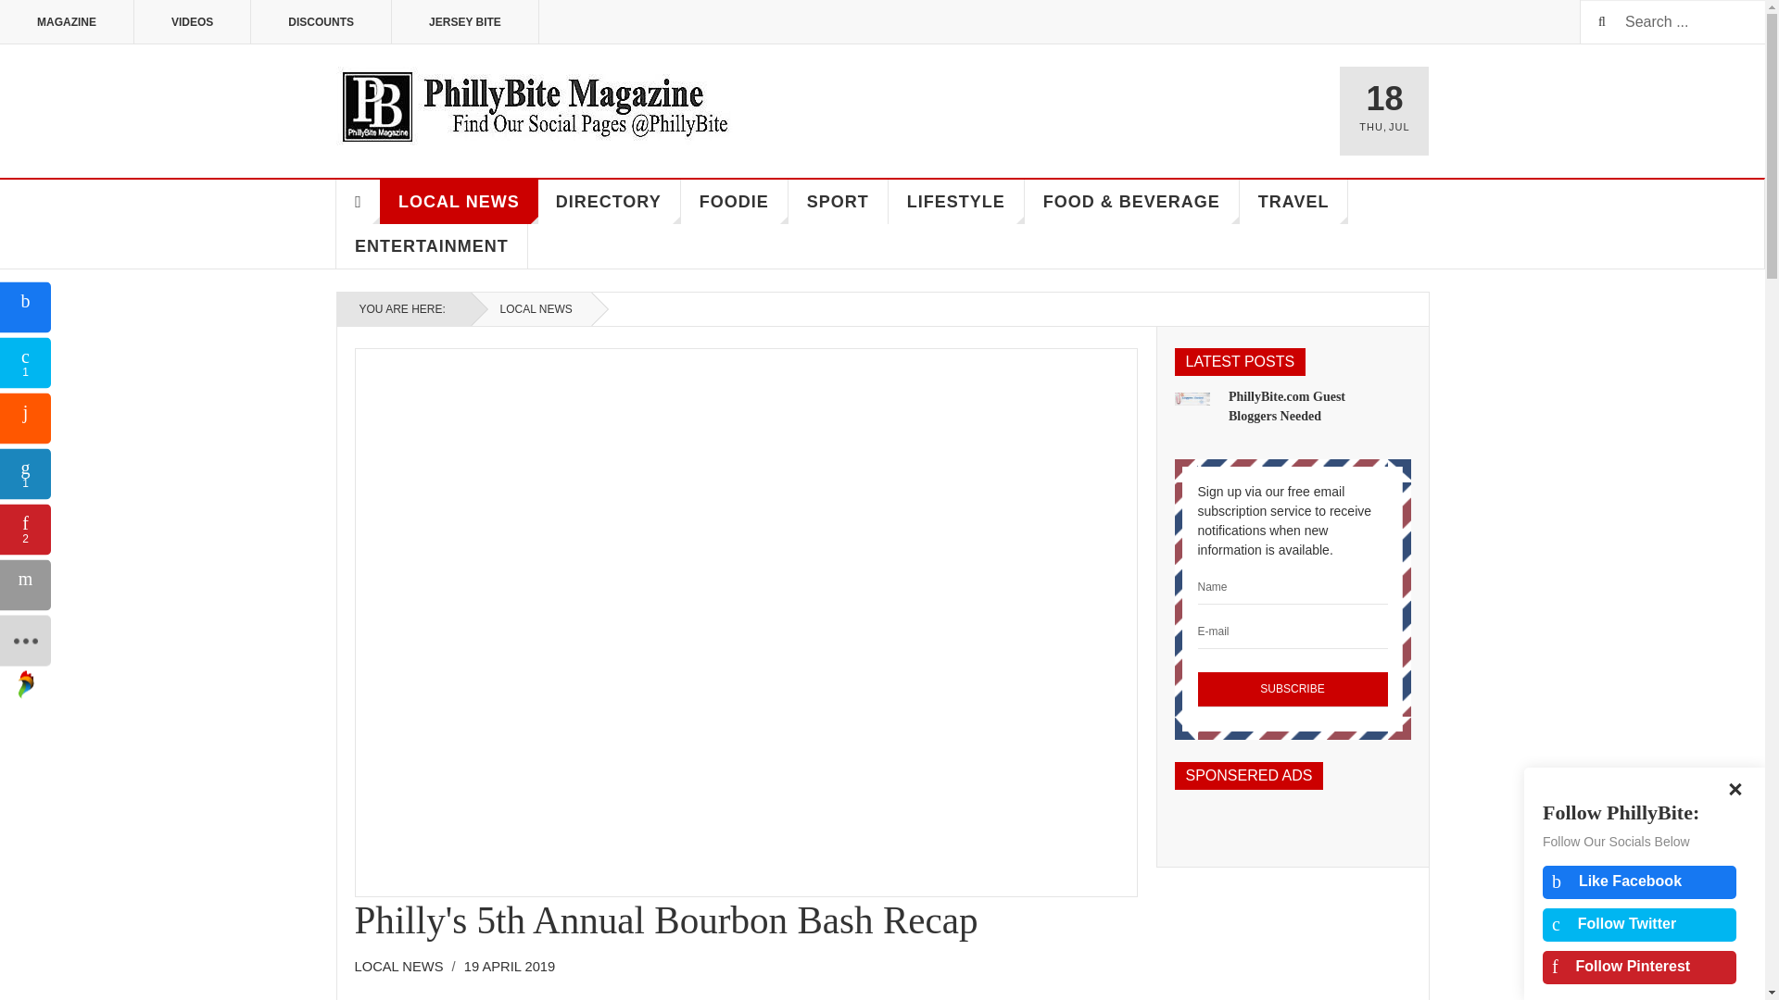  What do you see at coordinates (532, 309) in the screenshot?
I see `LOCAL NEWS` at bounding box center [532, 309].